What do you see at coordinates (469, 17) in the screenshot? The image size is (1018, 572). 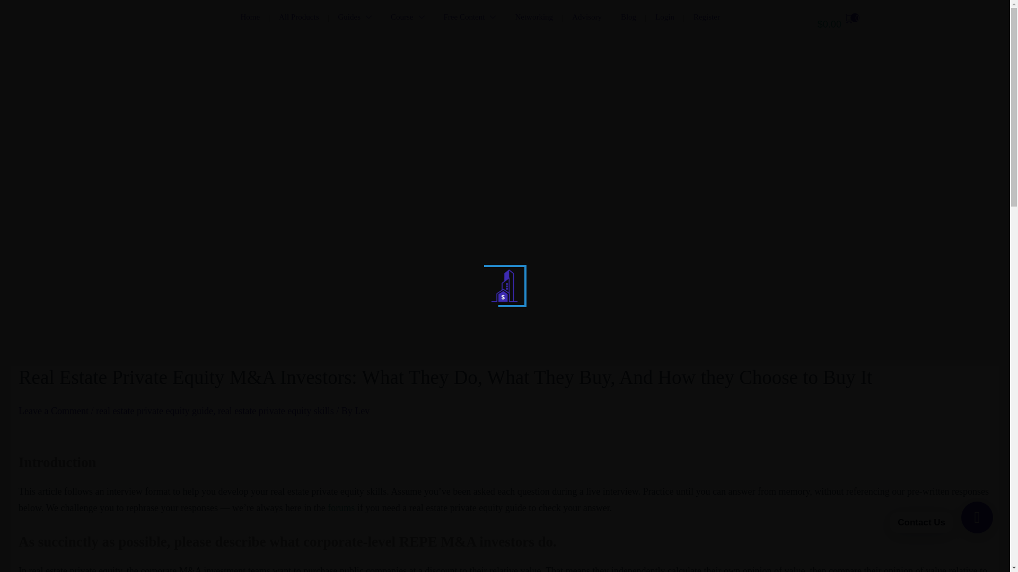 I see `Free Content` at bounding box center [469, 17].